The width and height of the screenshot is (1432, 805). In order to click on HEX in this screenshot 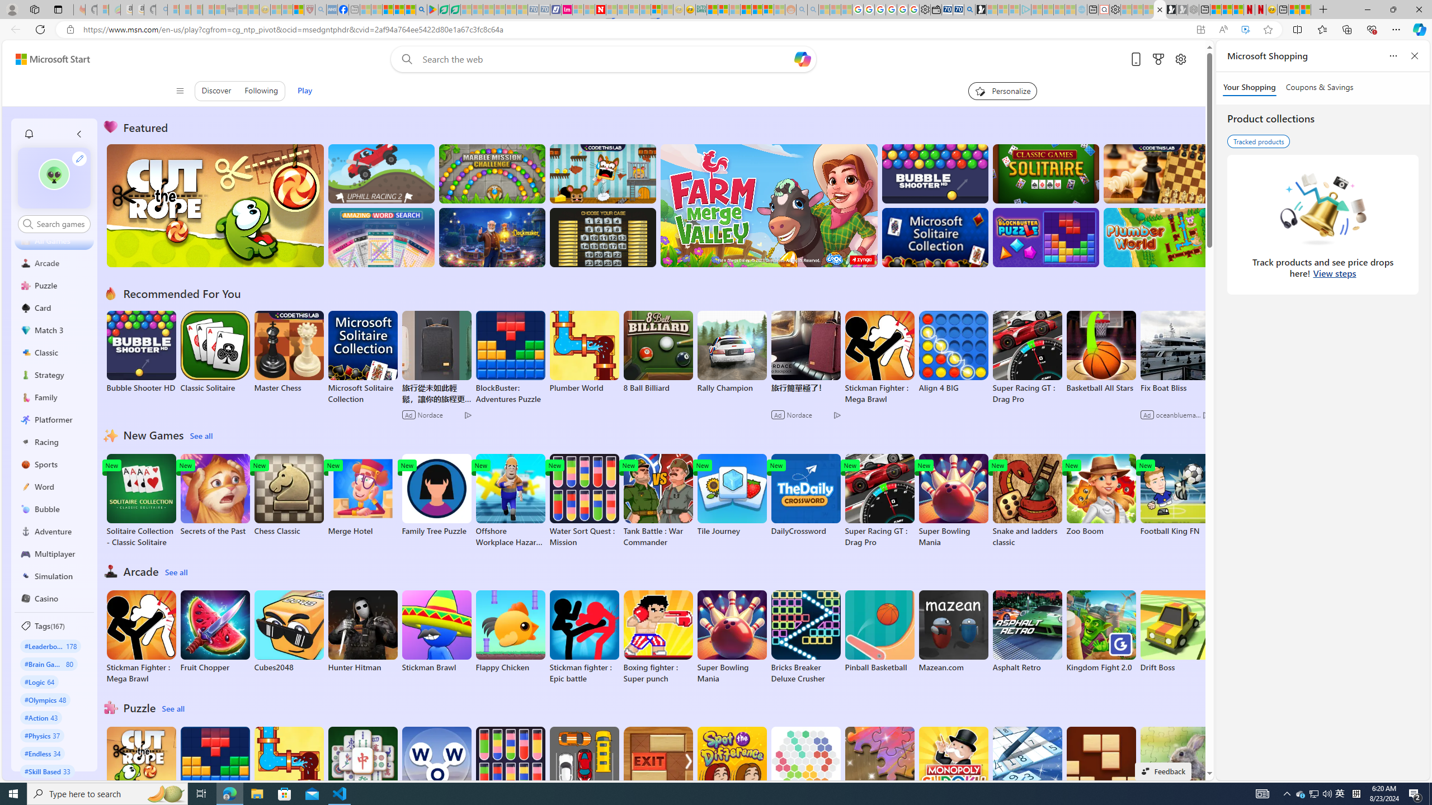, I will do `click(805, 768)`.